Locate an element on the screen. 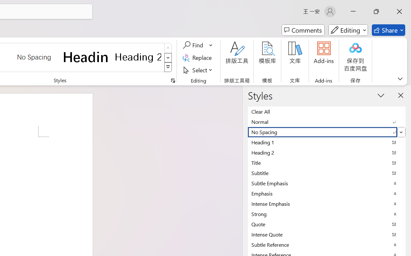 The width and height of the screenshot is (411, 256). Row Down is located at coordinates (168, 58).